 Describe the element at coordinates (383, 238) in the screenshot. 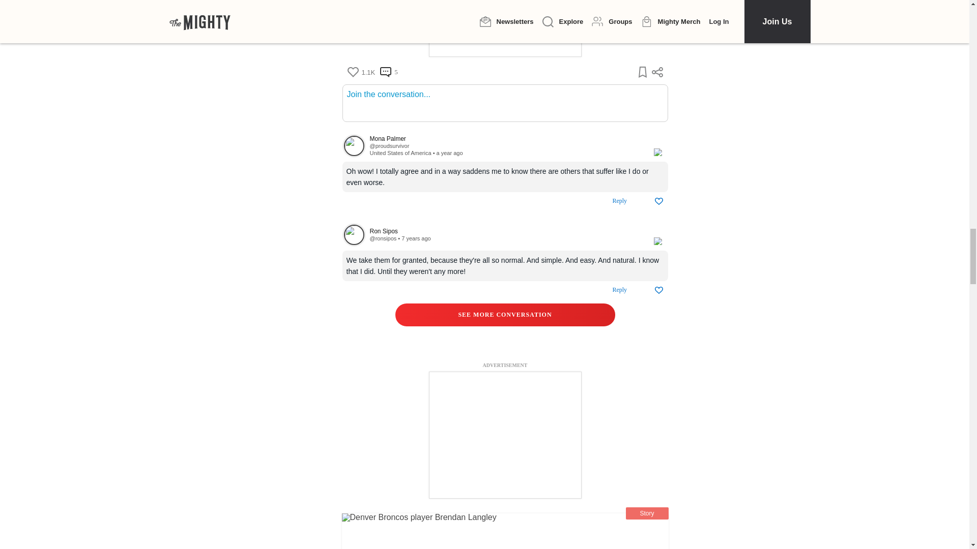

I see `View their profile` at that location.